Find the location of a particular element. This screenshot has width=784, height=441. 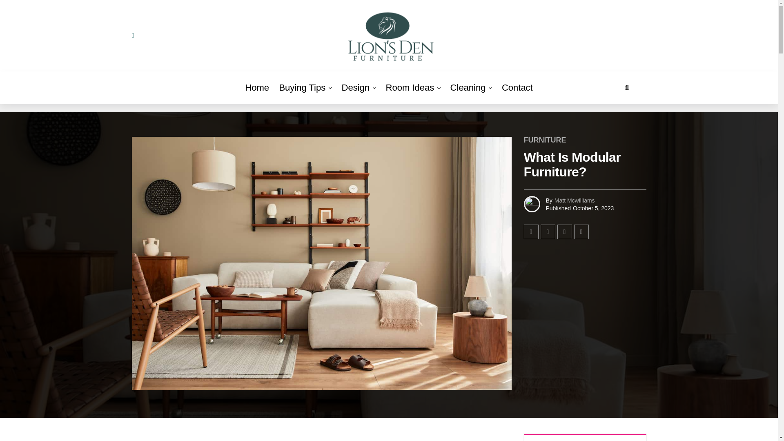

Contact is located at coordinates (517, 87).